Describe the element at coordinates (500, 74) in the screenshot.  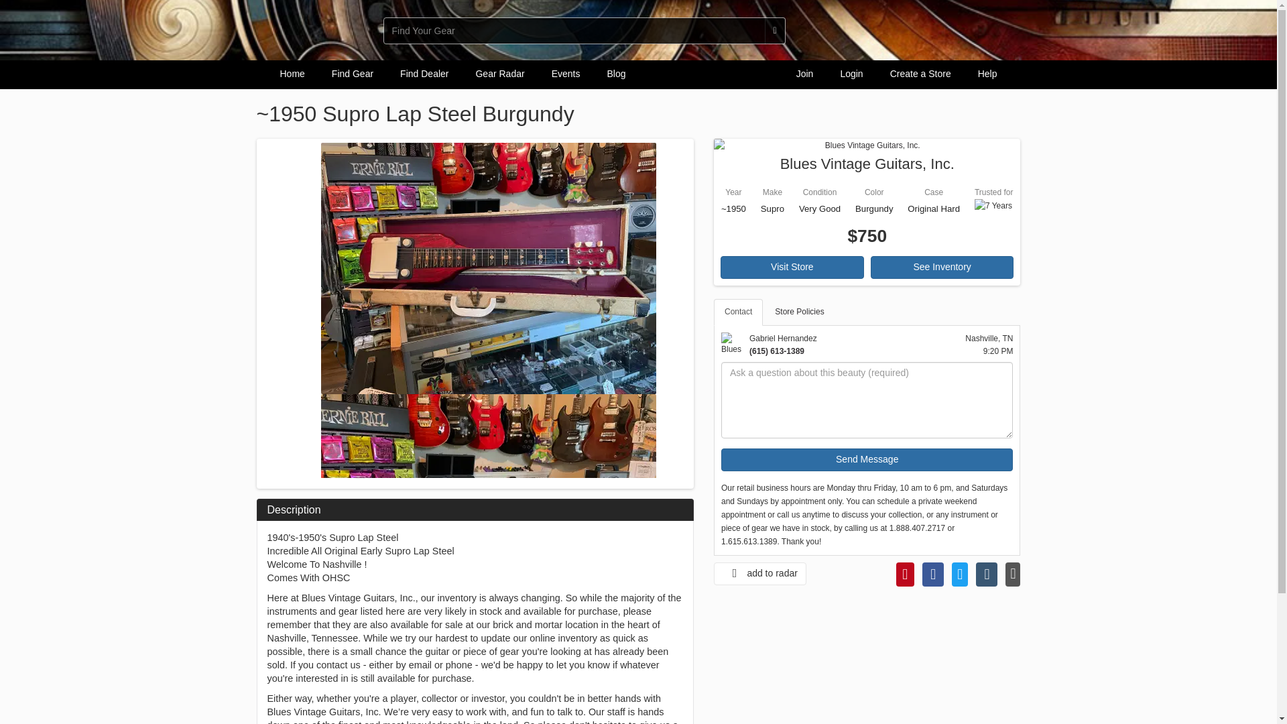
I see `Gear Radar` at that location.